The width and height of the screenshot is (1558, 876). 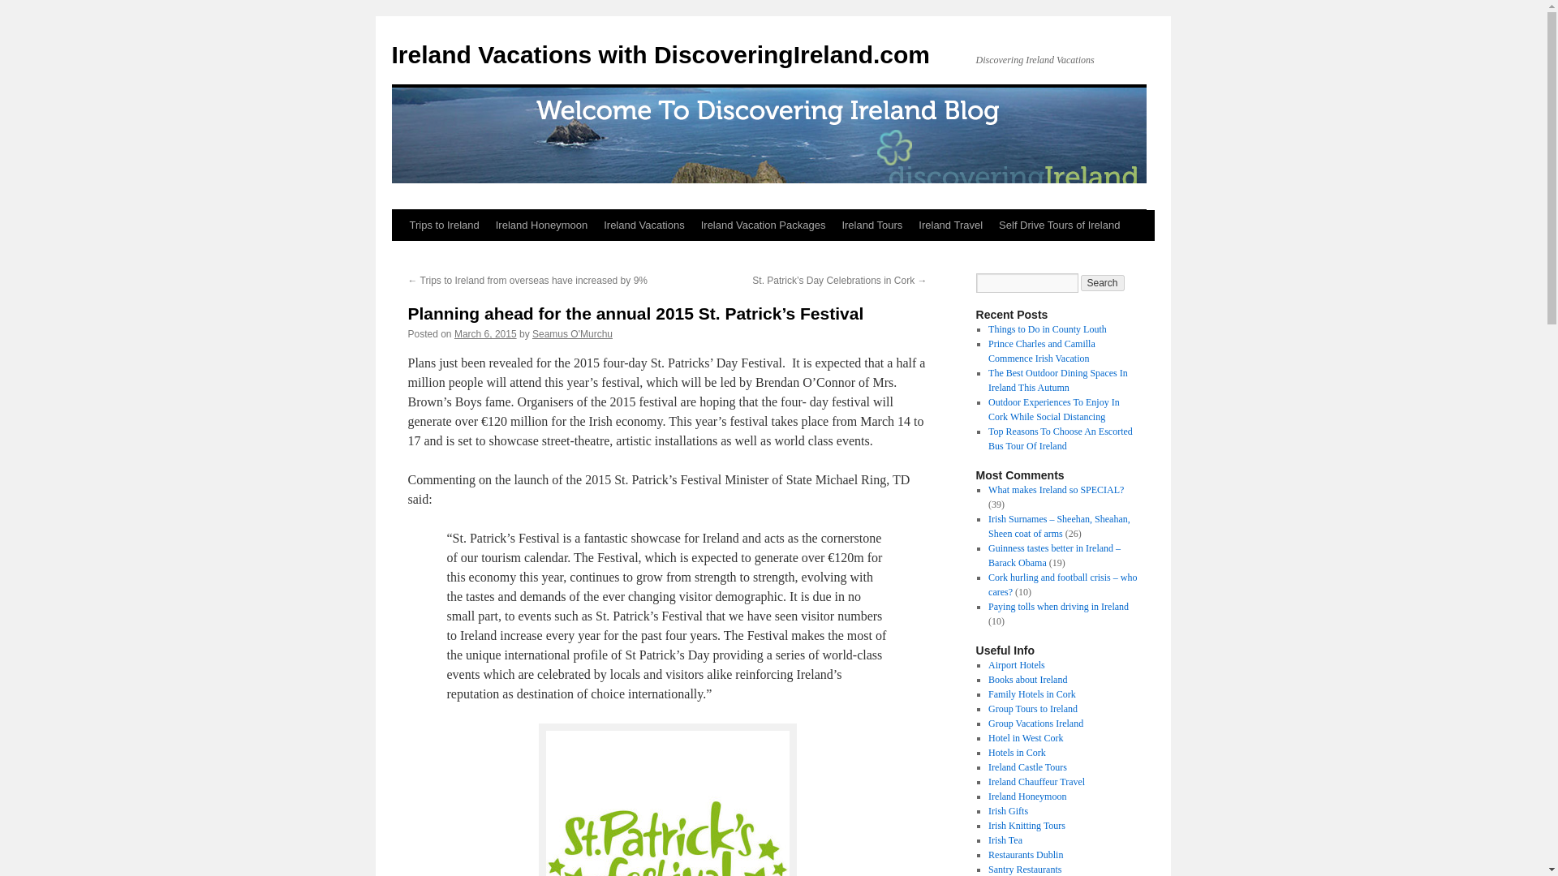 I want to click on Trips to Ireland, so click(x=443, y=225).